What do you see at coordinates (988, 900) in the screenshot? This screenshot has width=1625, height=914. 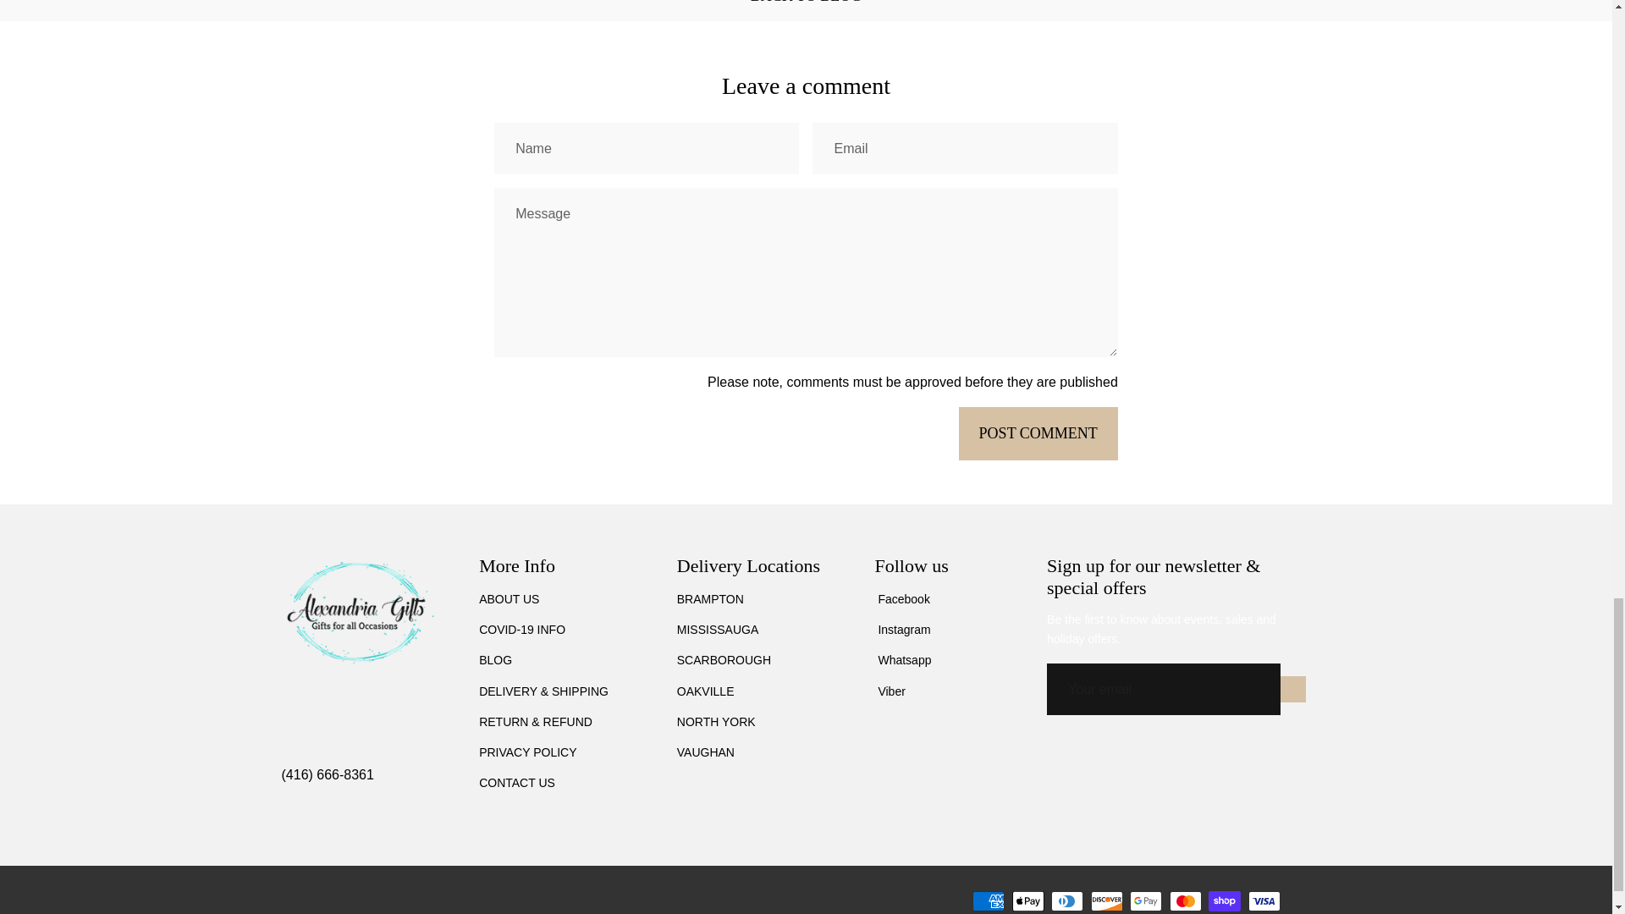 I see `American Express` at bounding box center [988, 900].